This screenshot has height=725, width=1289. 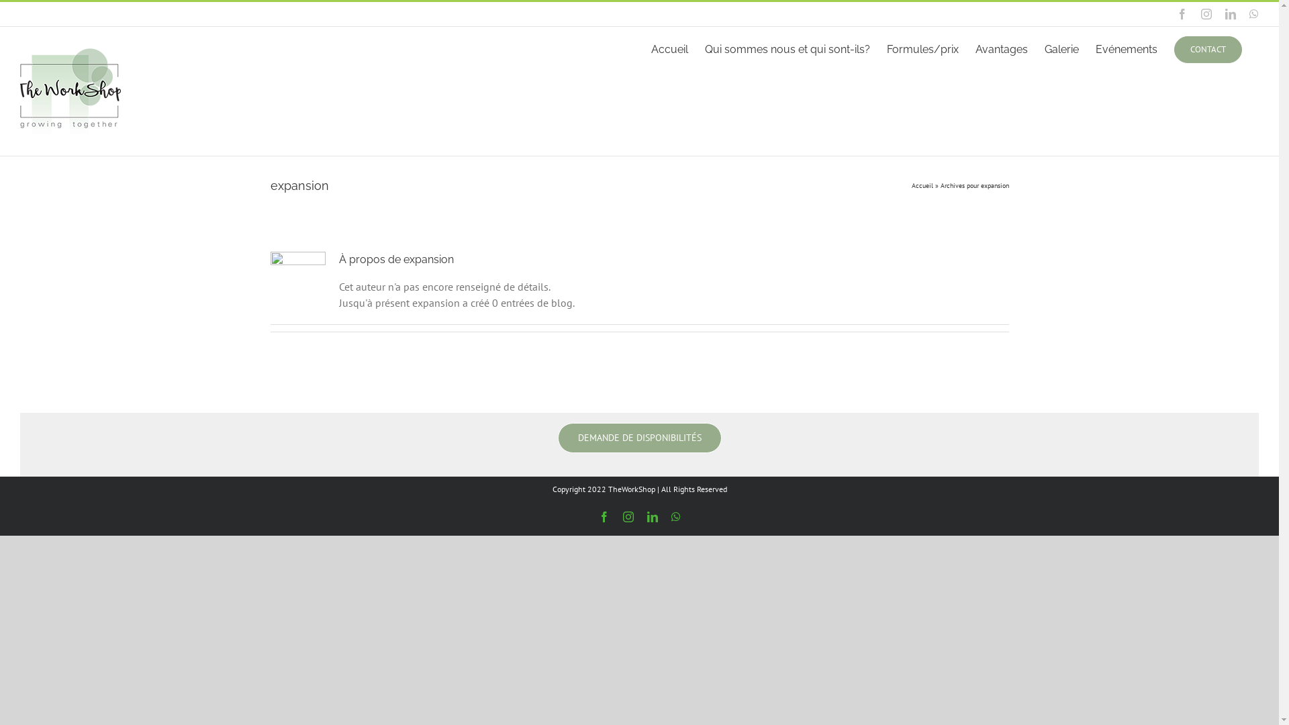 What do you see at coordinates (1002, 48) in the screenshot?
I see `Avantages` at bounding box center [1002, 48].